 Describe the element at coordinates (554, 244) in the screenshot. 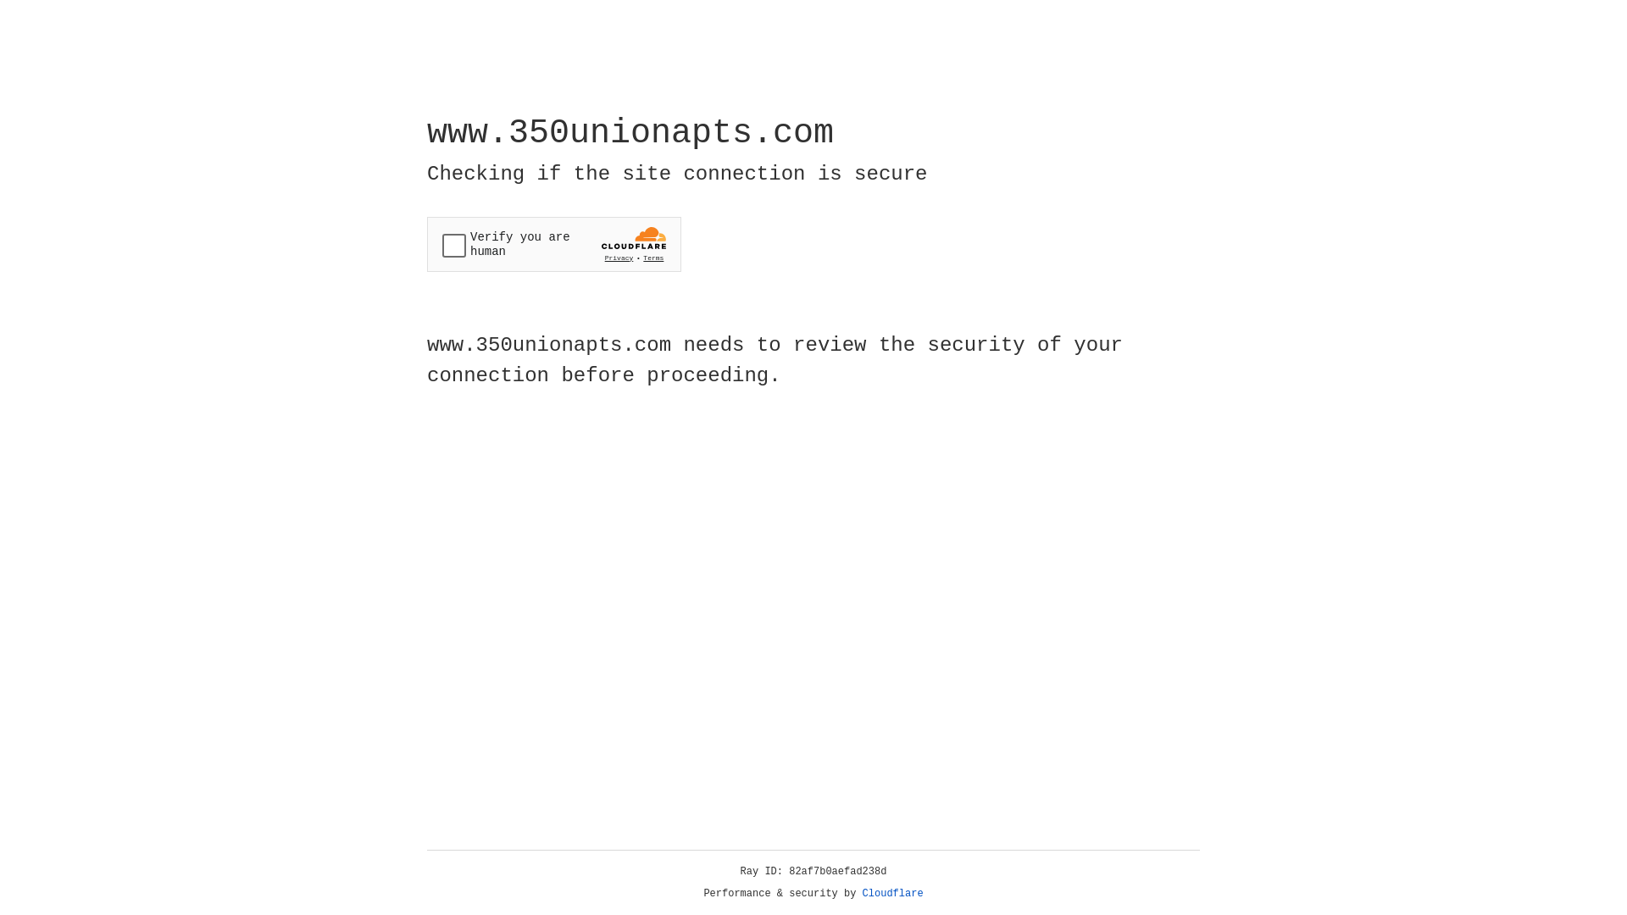

I see `Widget containing a Cloudflare security challenge` at that location.